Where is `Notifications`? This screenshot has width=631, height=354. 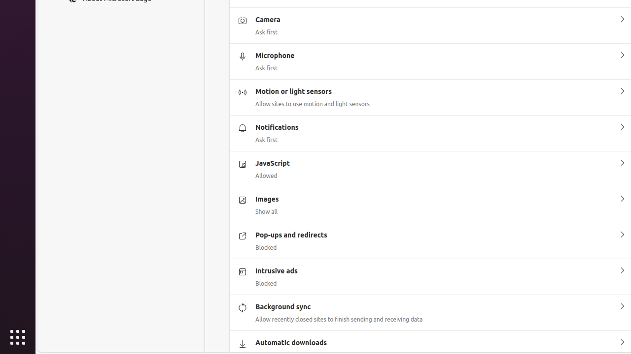
Notifications is located at coordinates (622, 127).